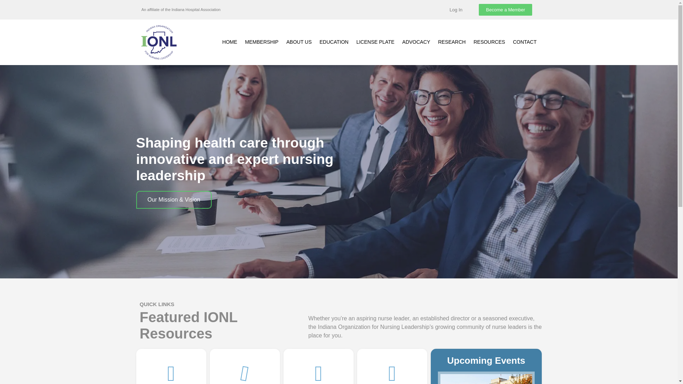  What do you see at coordinates (456, 10) in the screenshot?
I see `Log In` at bounding box center [456, 10].